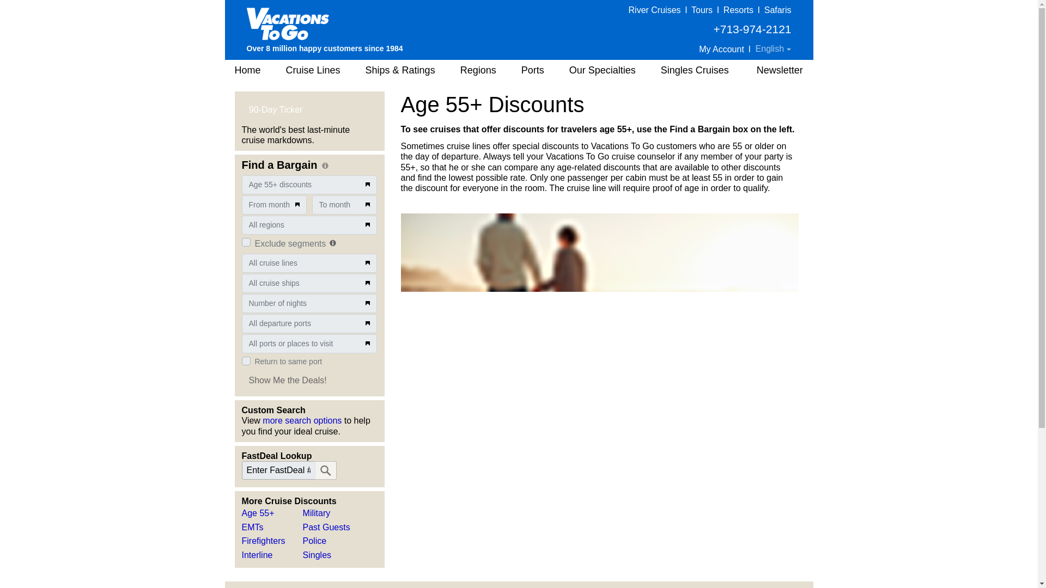  I want to click on Safaris, so click(778, 10).